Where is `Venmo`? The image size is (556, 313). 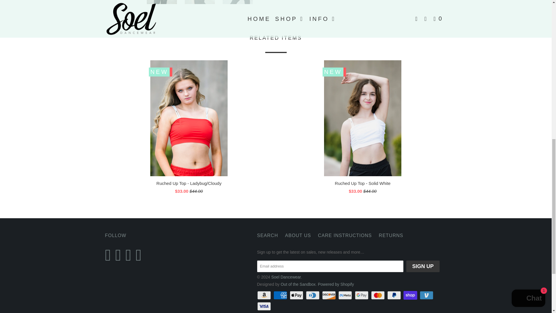 Venmo is located at coordinates (427, 295).